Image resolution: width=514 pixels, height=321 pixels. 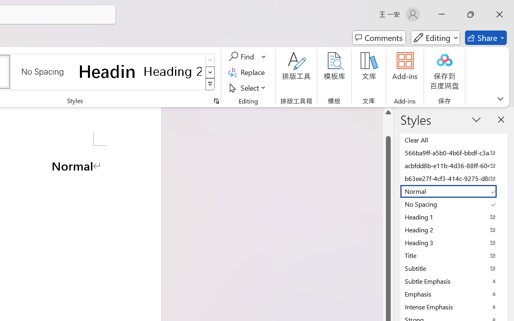 What do you see at coordinates (454, 140) in the screenshot?
I see `Clear All` at bounding box center [454, 140].